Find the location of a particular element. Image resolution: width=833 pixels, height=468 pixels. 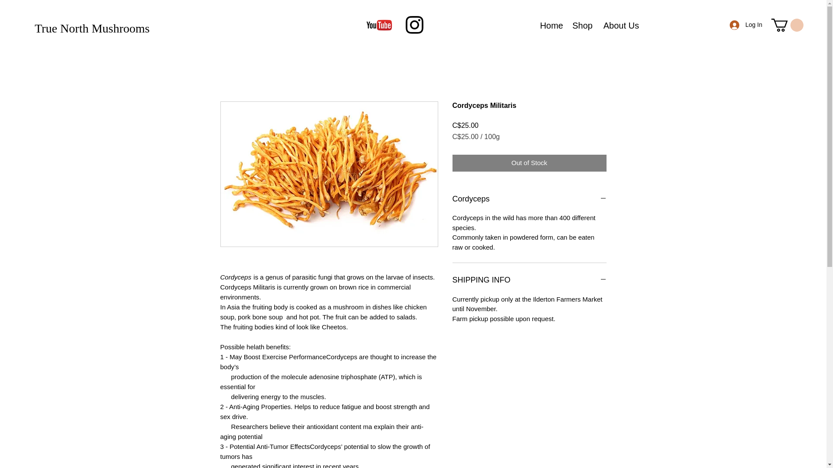

Our instagram site is located at coordinates (414, 24).